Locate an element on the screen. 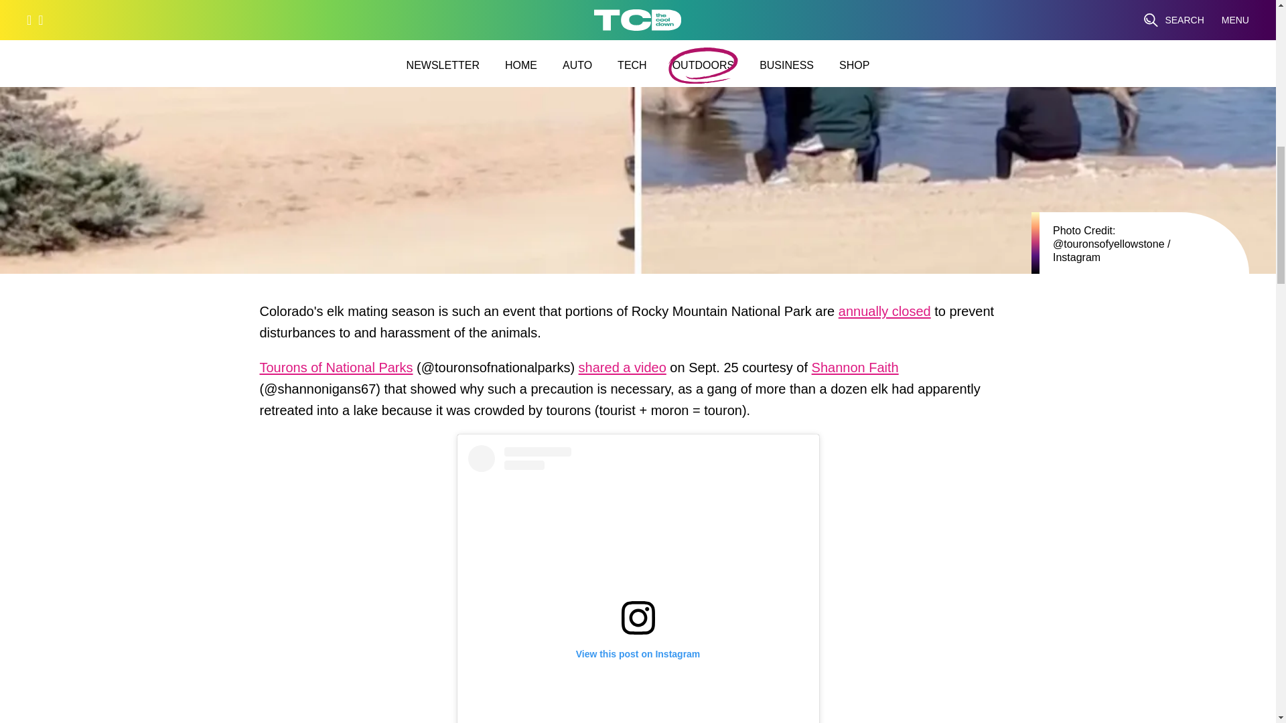 This screenshot has width=1286, height=723. shared a video is located at coordinates (622, 371).